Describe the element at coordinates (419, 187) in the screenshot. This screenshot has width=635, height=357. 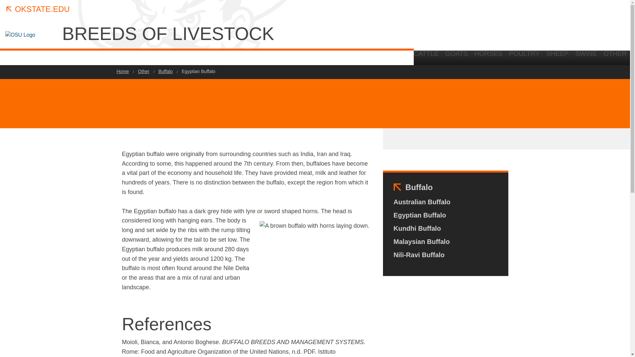
I see `Buffalo` at that location.